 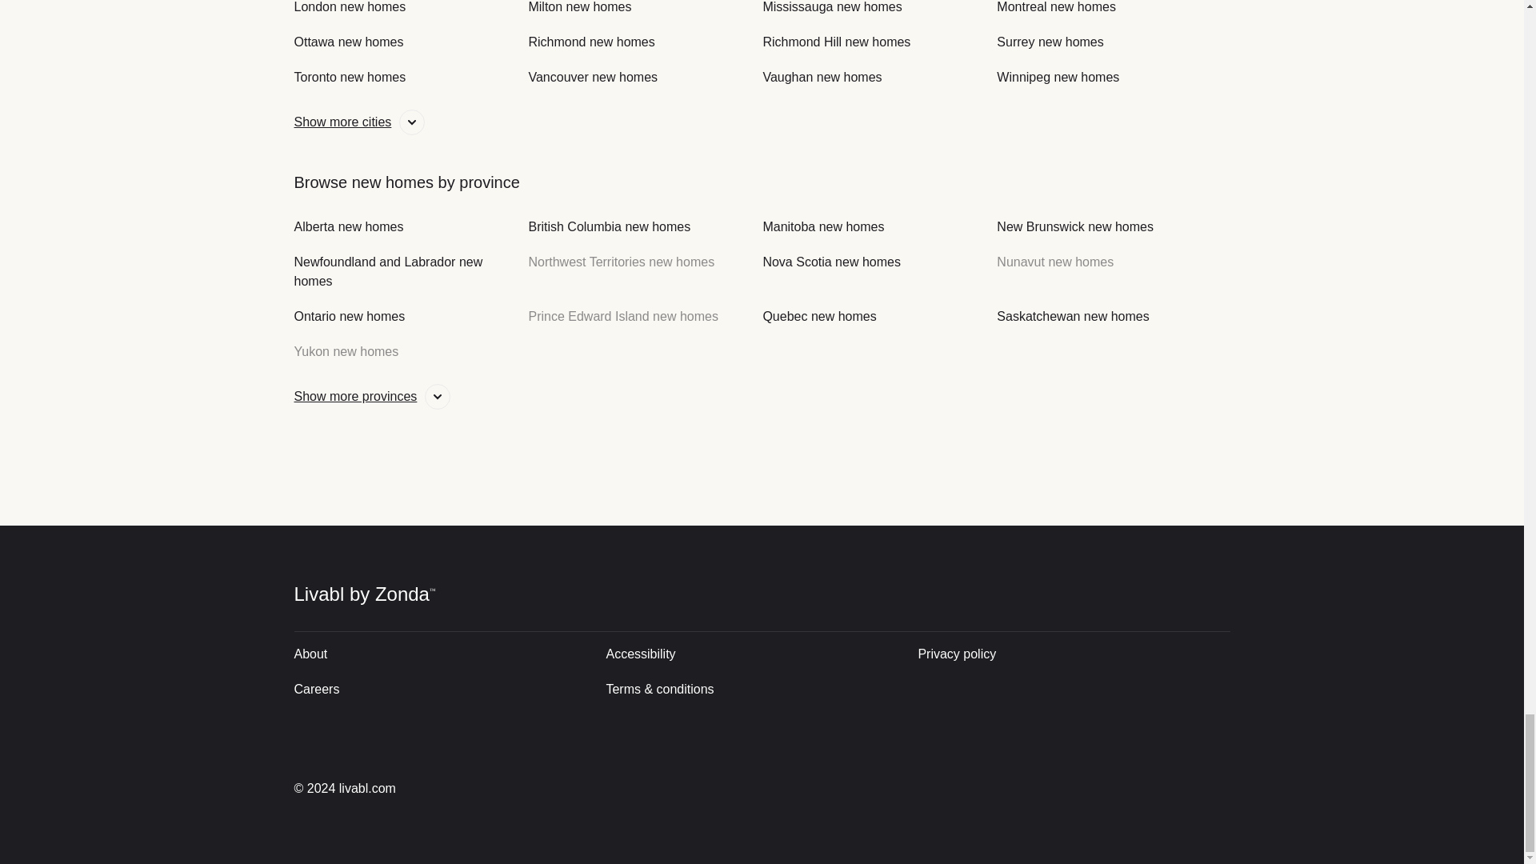 What do you see at coordinates (1046, 788) in the screenshot?
I see `Twitter` at bounding box center [1046, 788].